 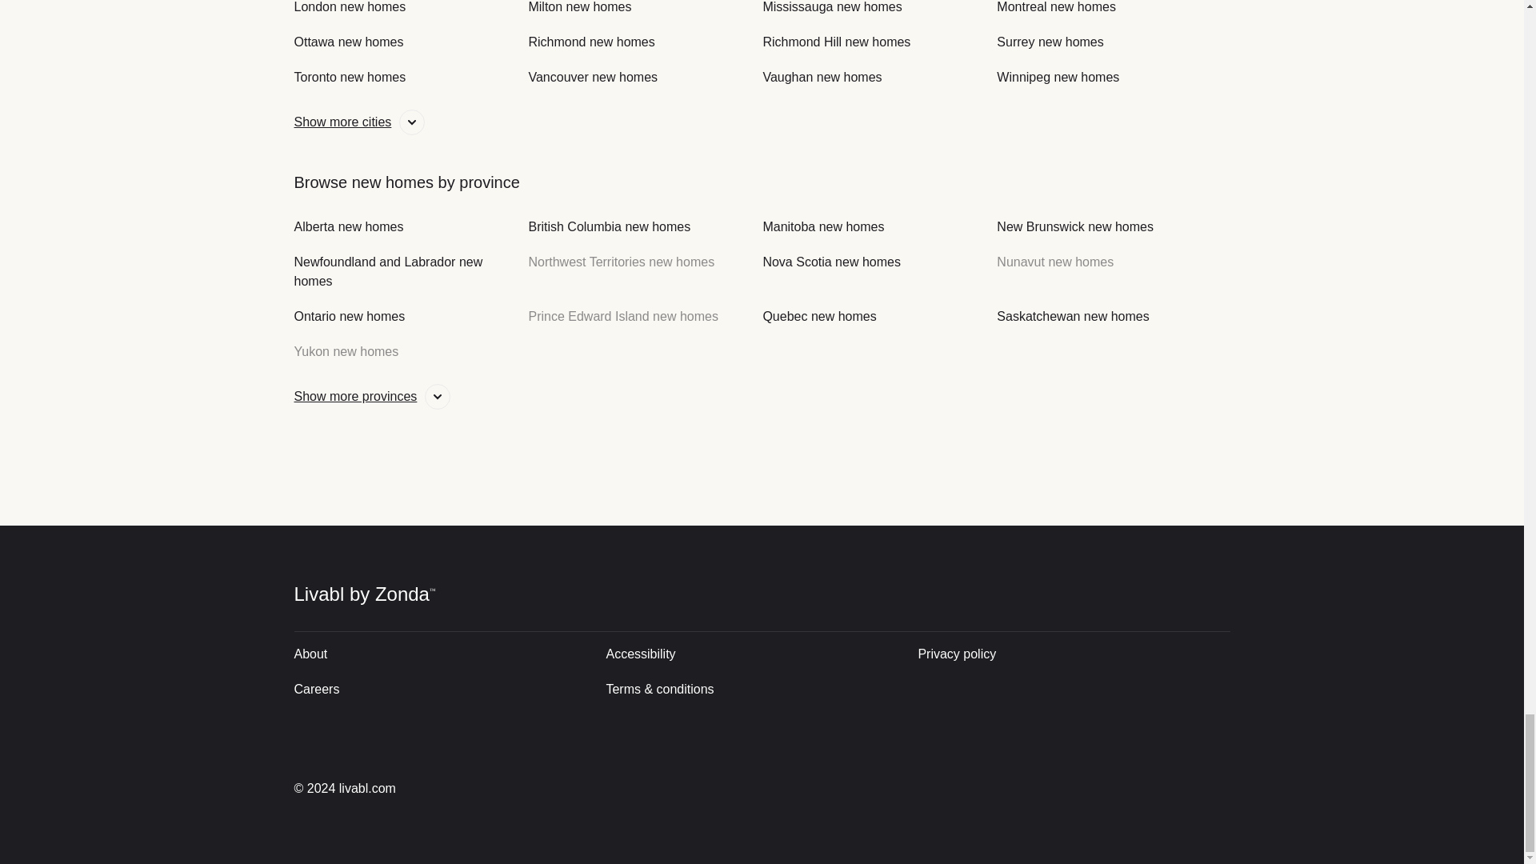 What do you see at coordinates (1046, 788) in the screenshot?
I see `Twitter` at bounding box center [1046, 788].